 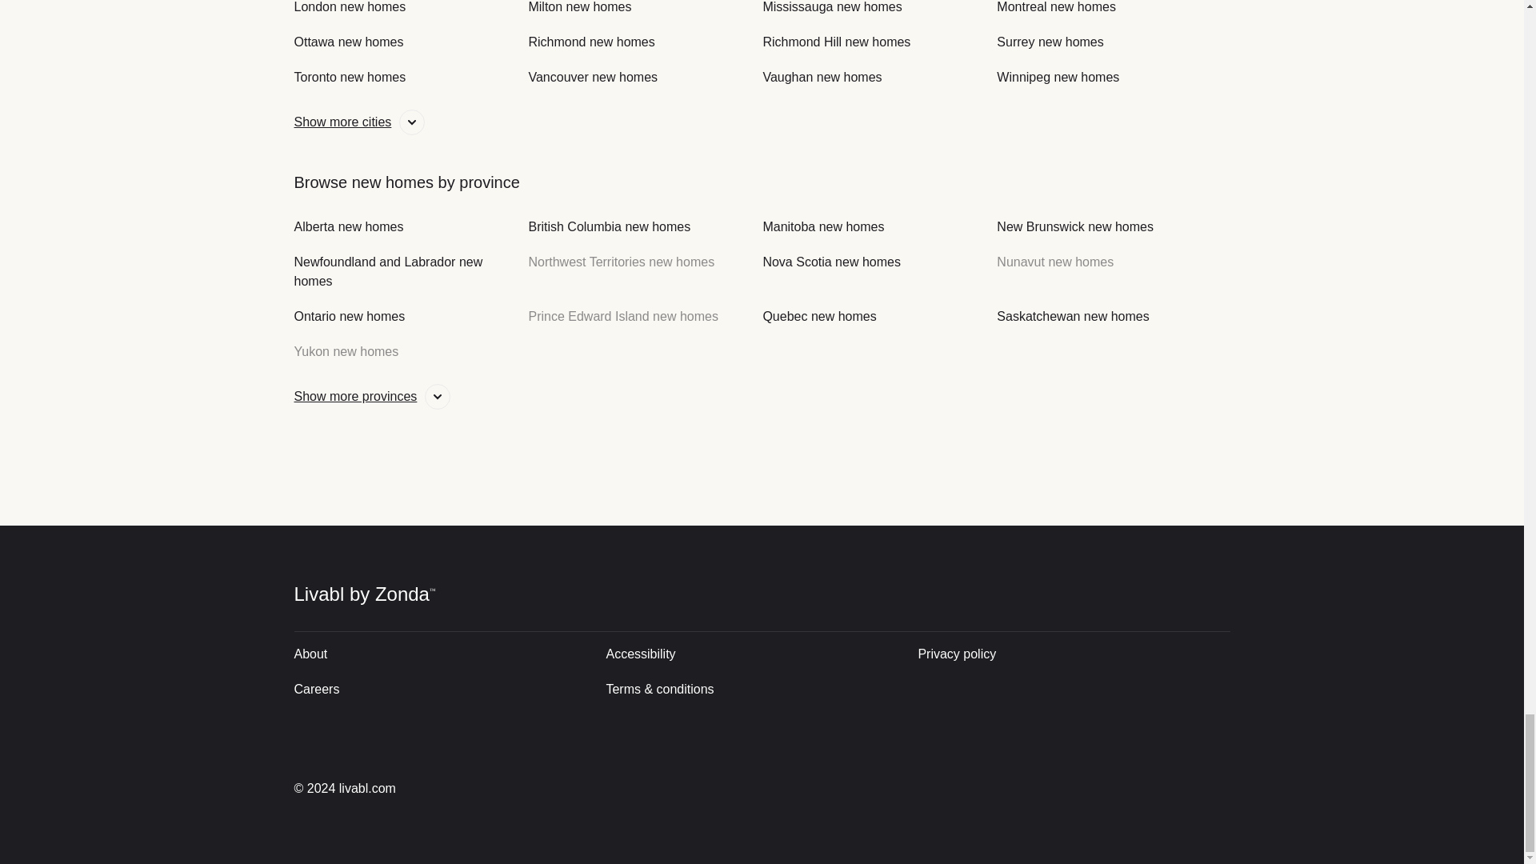 What do you see at coordinates (1046, 788) in the screenshot?
I see `Twitter` at bounding box center [1046, 788].